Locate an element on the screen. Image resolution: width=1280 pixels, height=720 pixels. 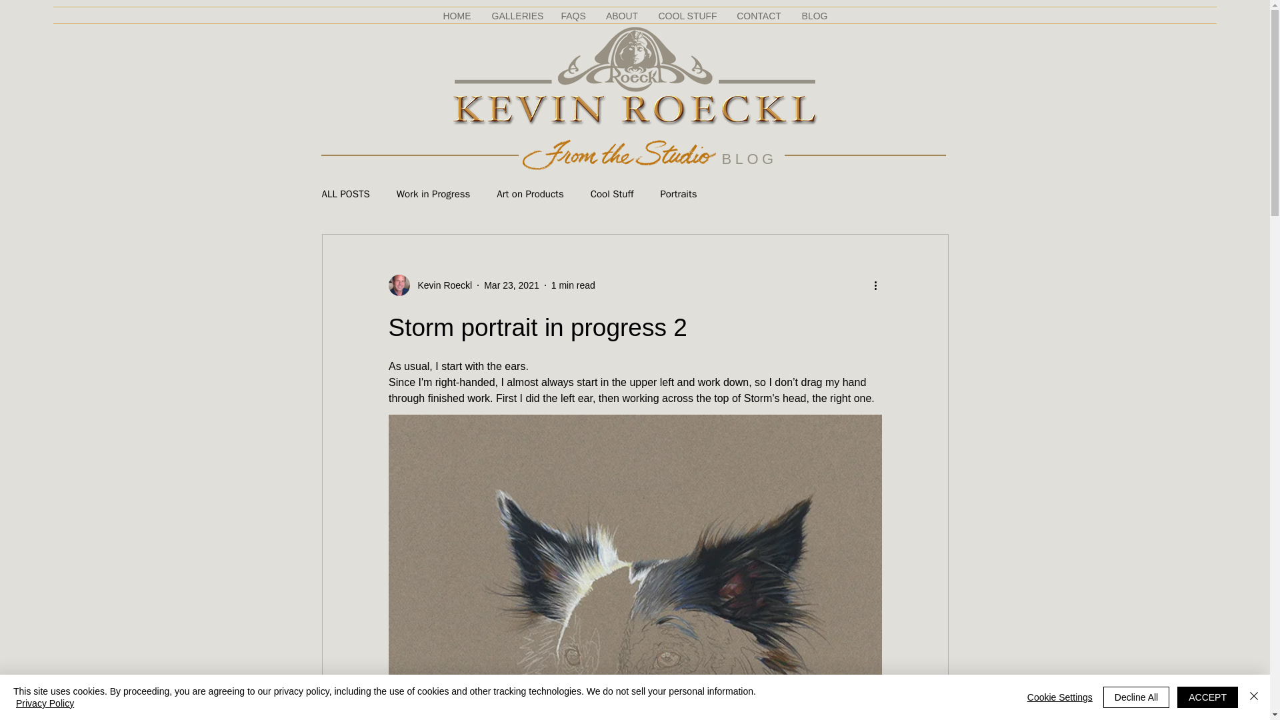
Art on Products is located at coordinates (529, 194).